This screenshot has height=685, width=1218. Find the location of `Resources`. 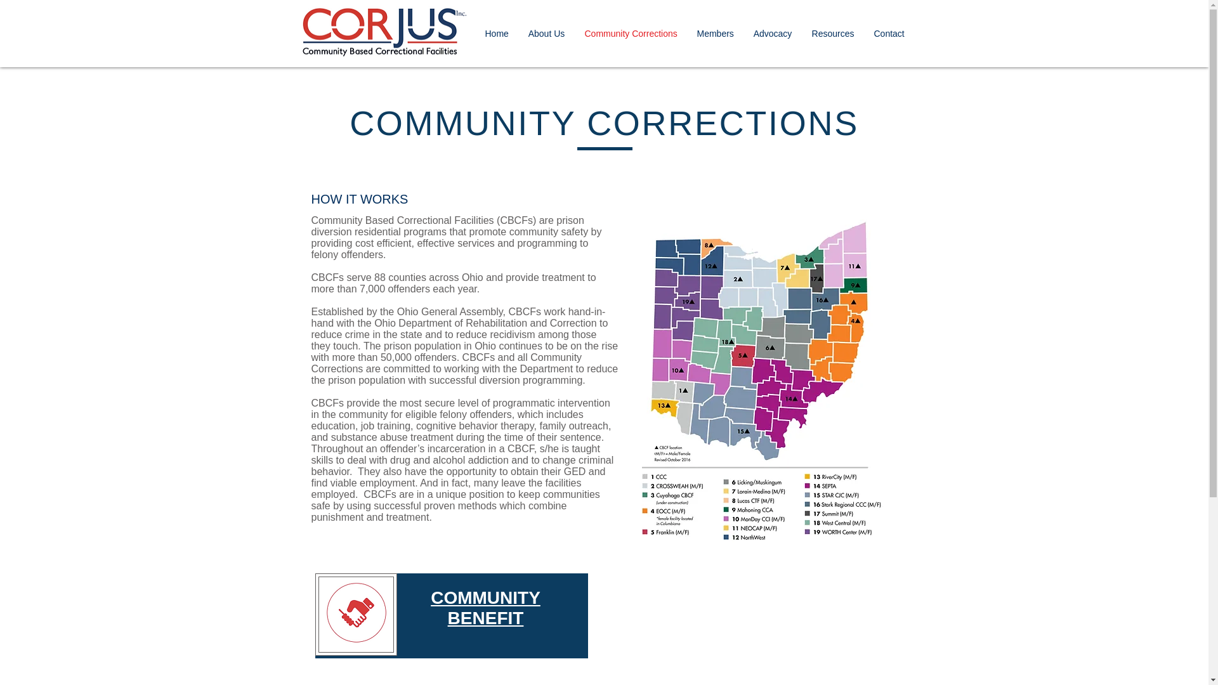

Resources is located at coordinates (832, 33).